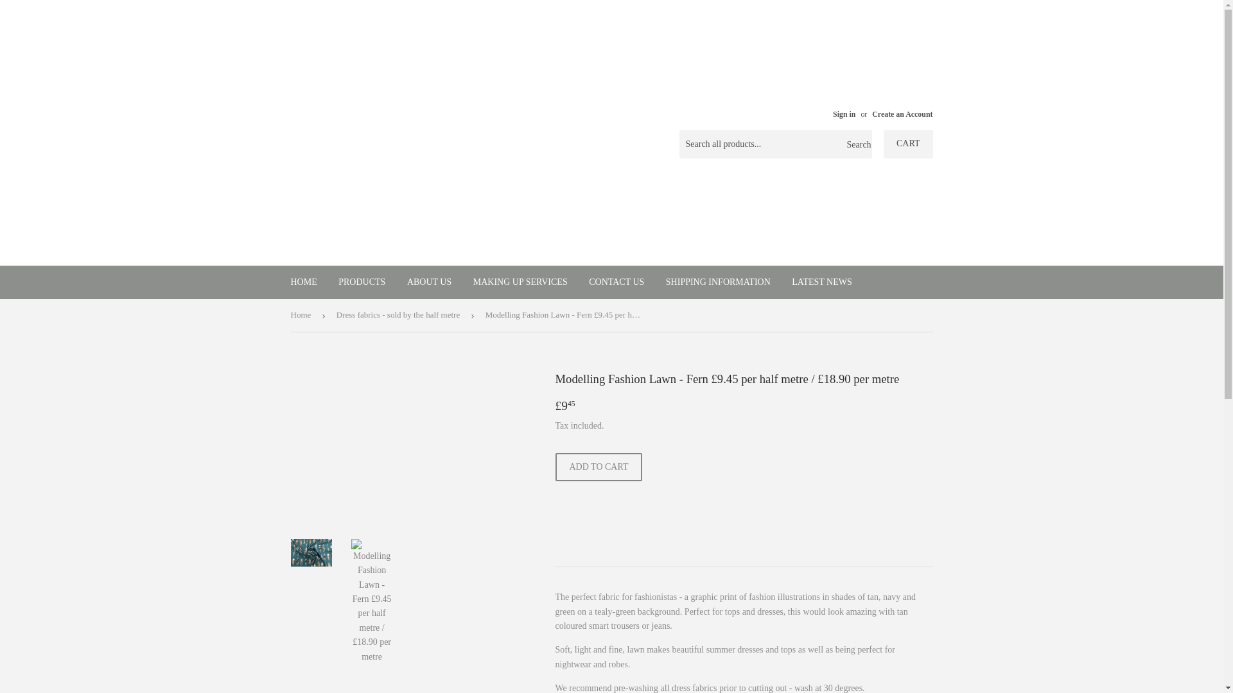  I want to click on CART, so click(908, 144).